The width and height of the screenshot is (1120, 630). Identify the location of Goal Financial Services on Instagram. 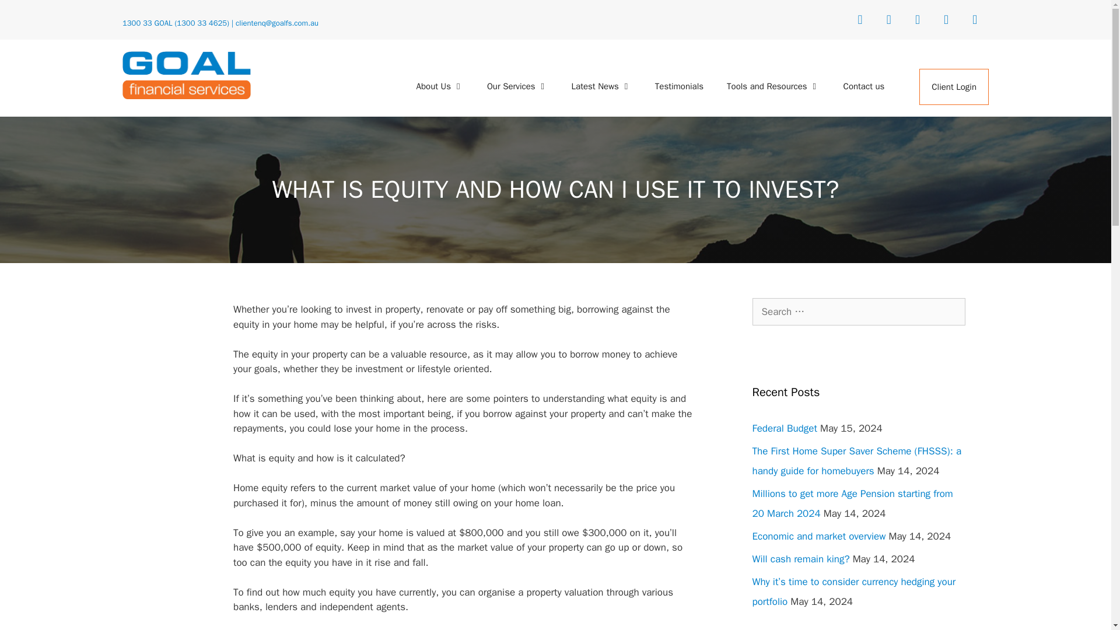
(946, 20).